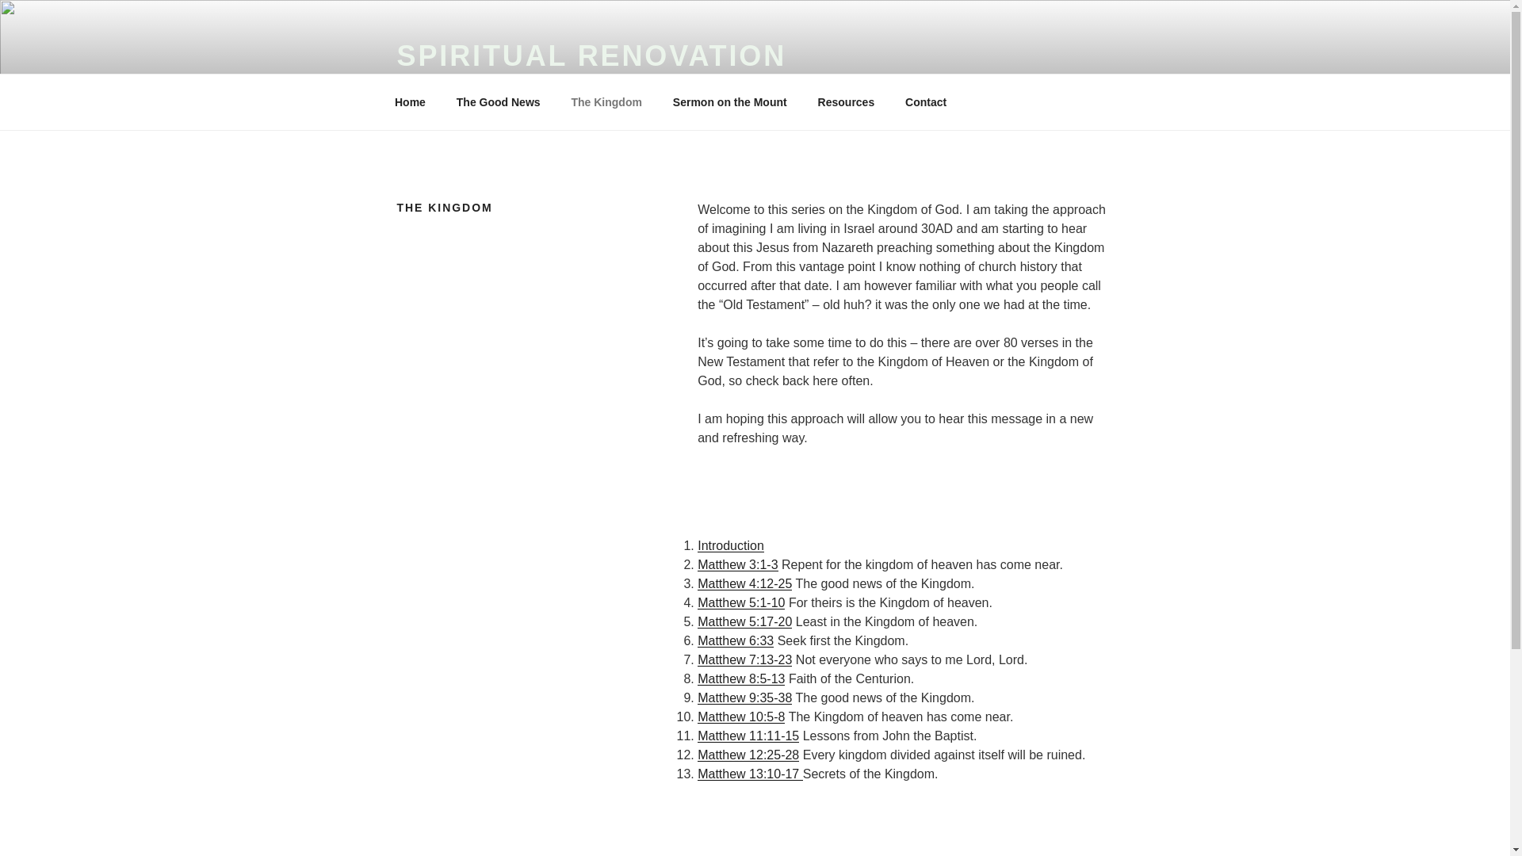 Image resolution: width=1522 pixels, height=856 pixels. What do you see at coordinates (730, 545) in the screenshot?
I see `Introduction` at bounding box center [730, 545].